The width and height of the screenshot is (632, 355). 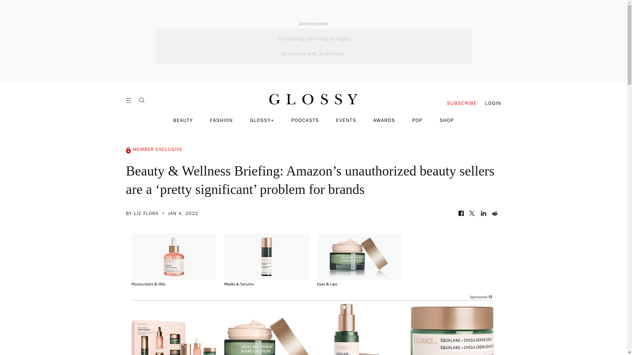 I want to click on SHOP, so click(x=447, y=120).